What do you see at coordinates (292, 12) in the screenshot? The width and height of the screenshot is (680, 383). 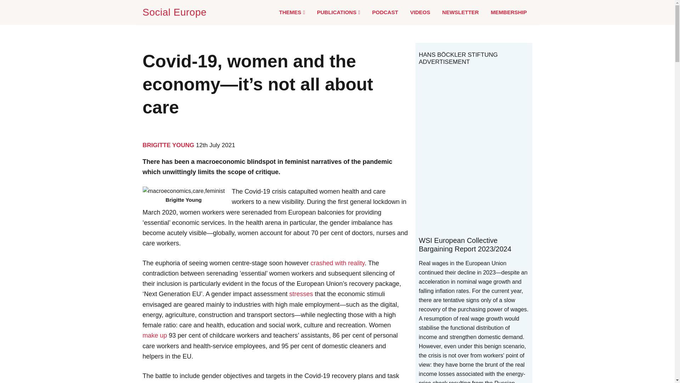 I see `THEMES` at bounding box center [292, 12].